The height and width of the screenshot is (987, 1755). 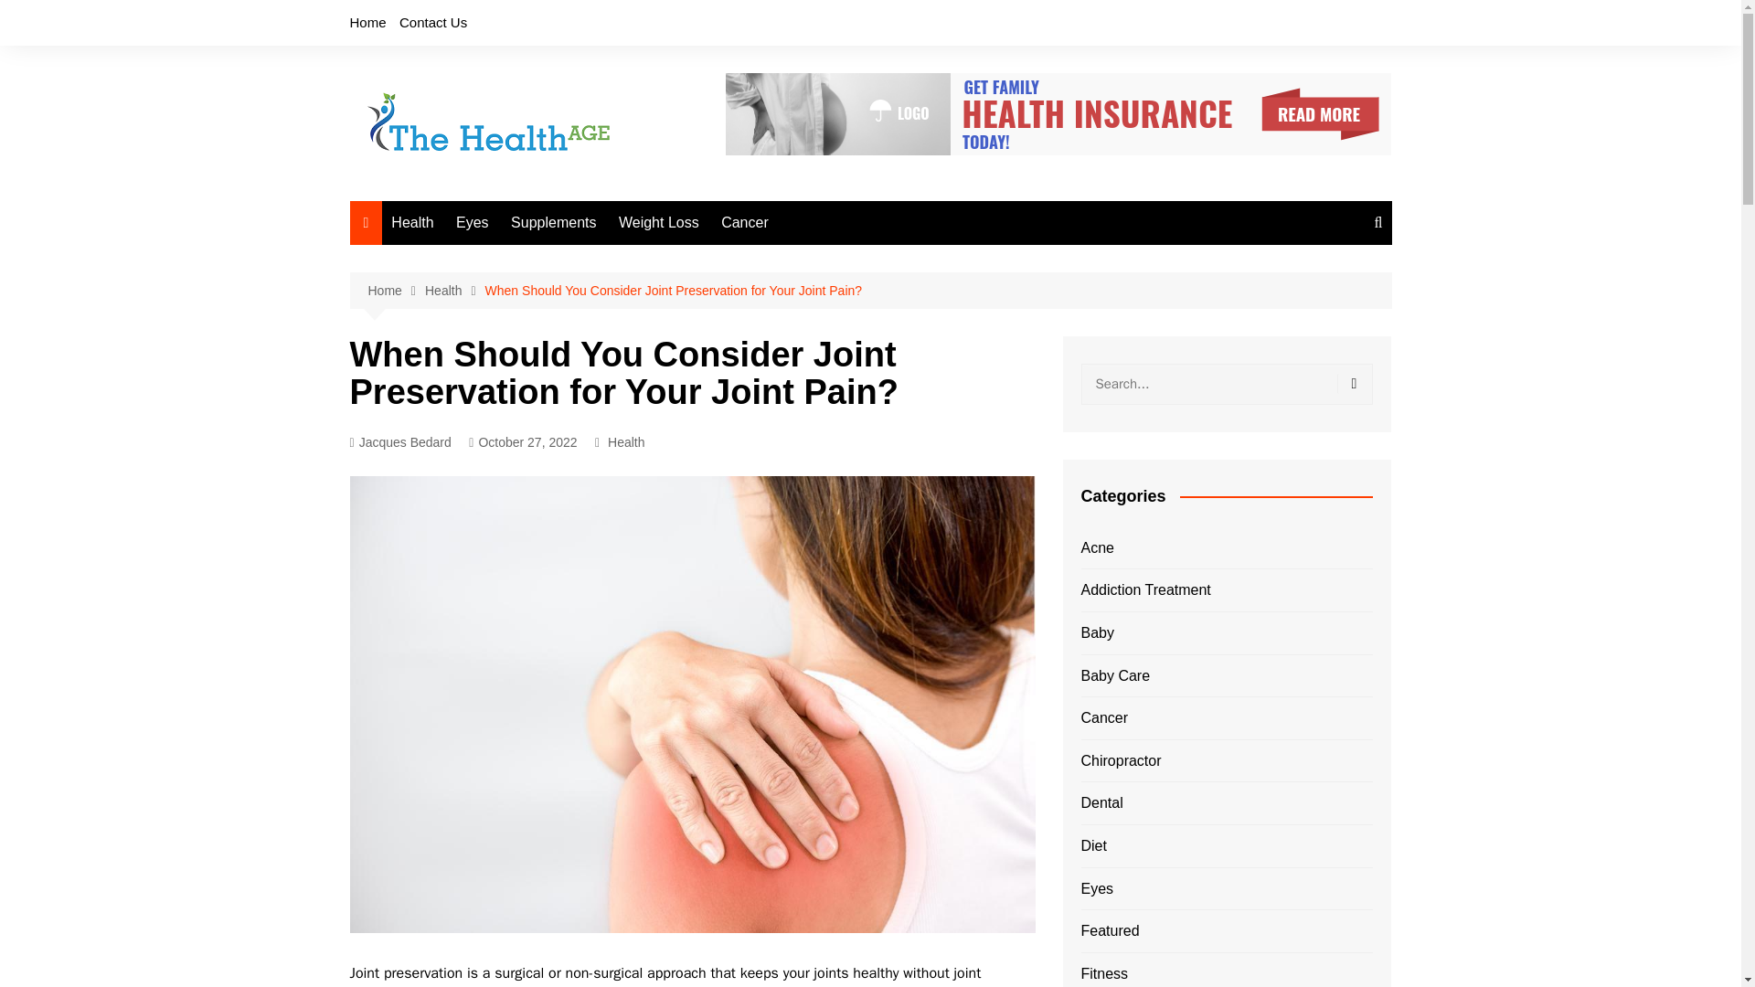 What do you see at coordinates (625, 442) in the screenshot?
I see `Health` at bounding box center [625, 442].